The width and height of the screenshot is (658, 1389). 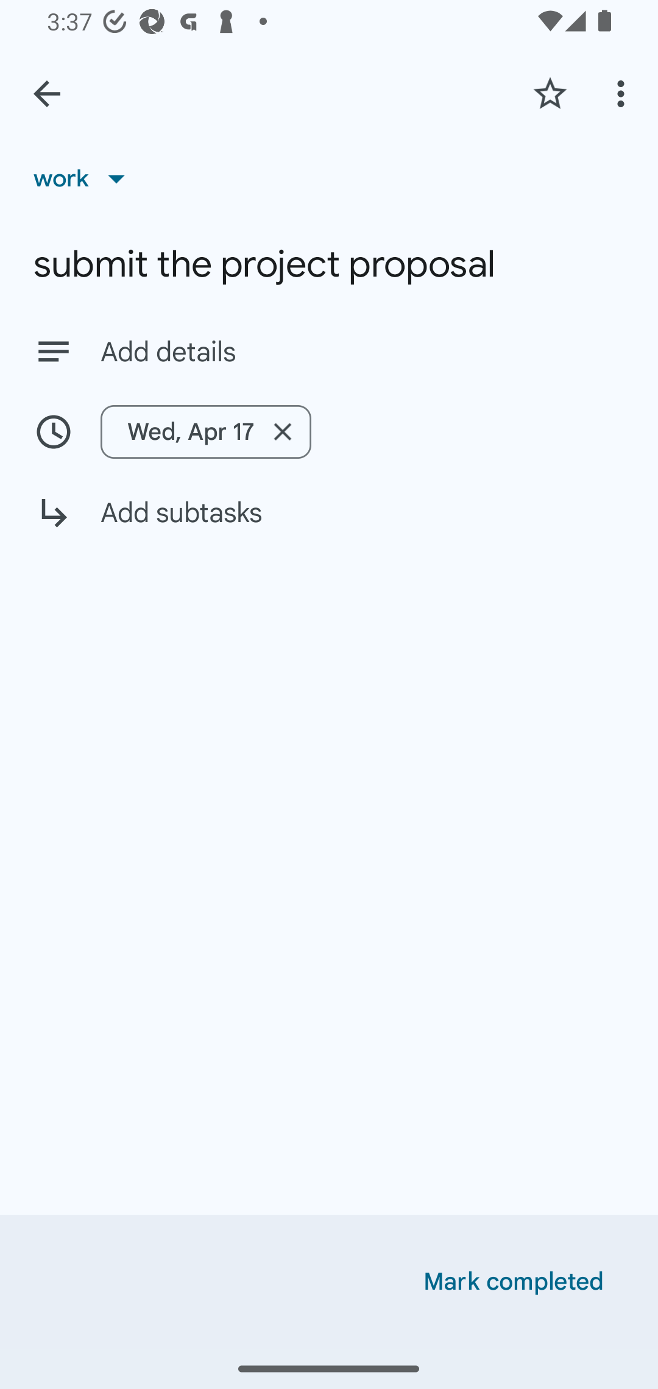 I want to click on Add details, so click(x=362, y=352).